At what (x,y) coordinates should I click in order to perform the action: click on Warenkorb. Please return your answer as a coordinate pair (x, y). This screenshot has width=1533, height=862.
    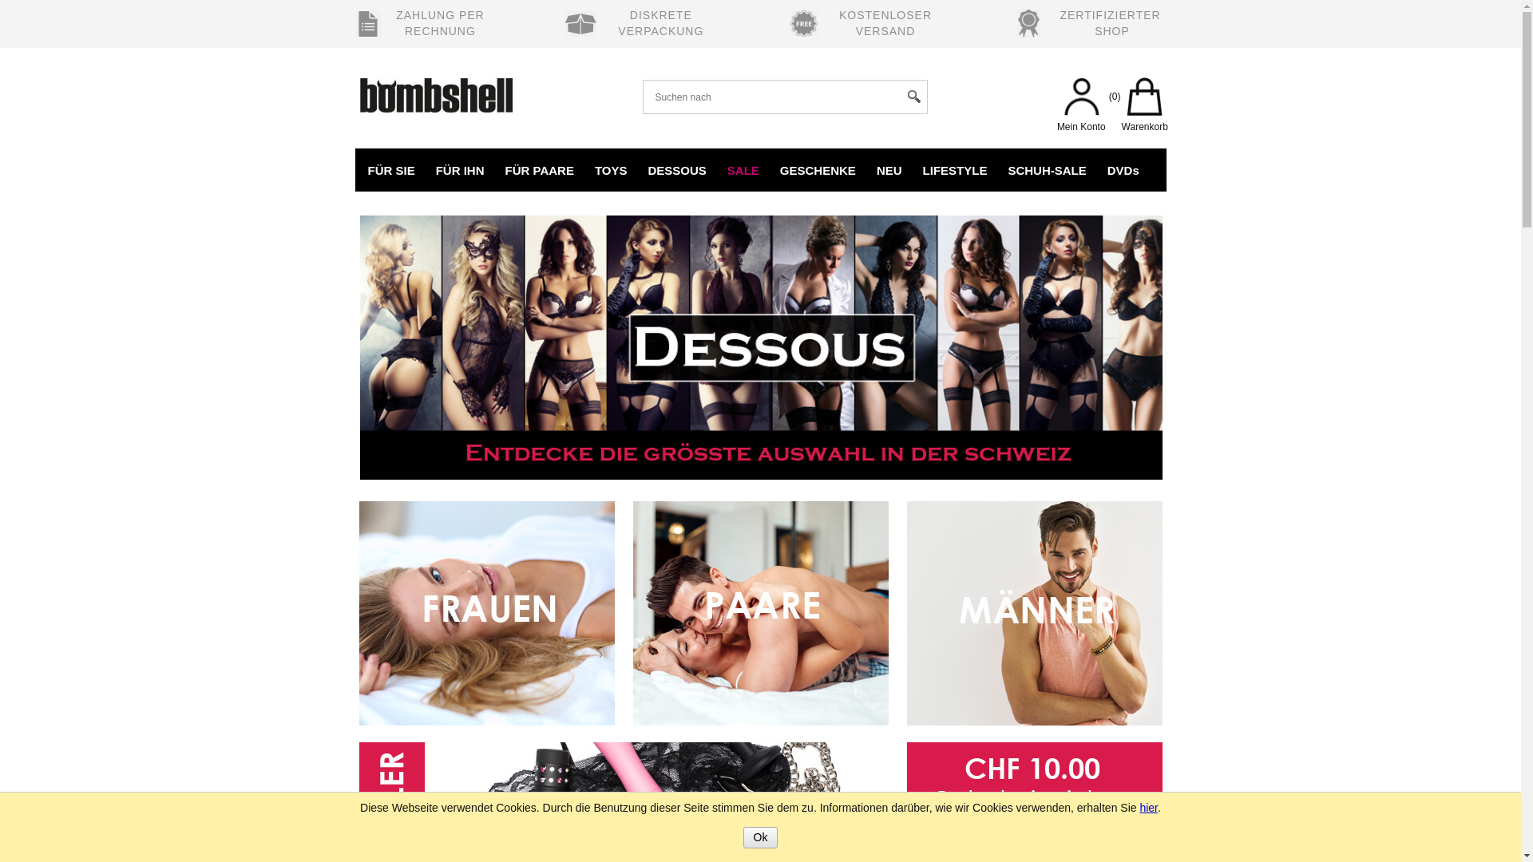
    Looking at the image, I should click on (1145, 113).